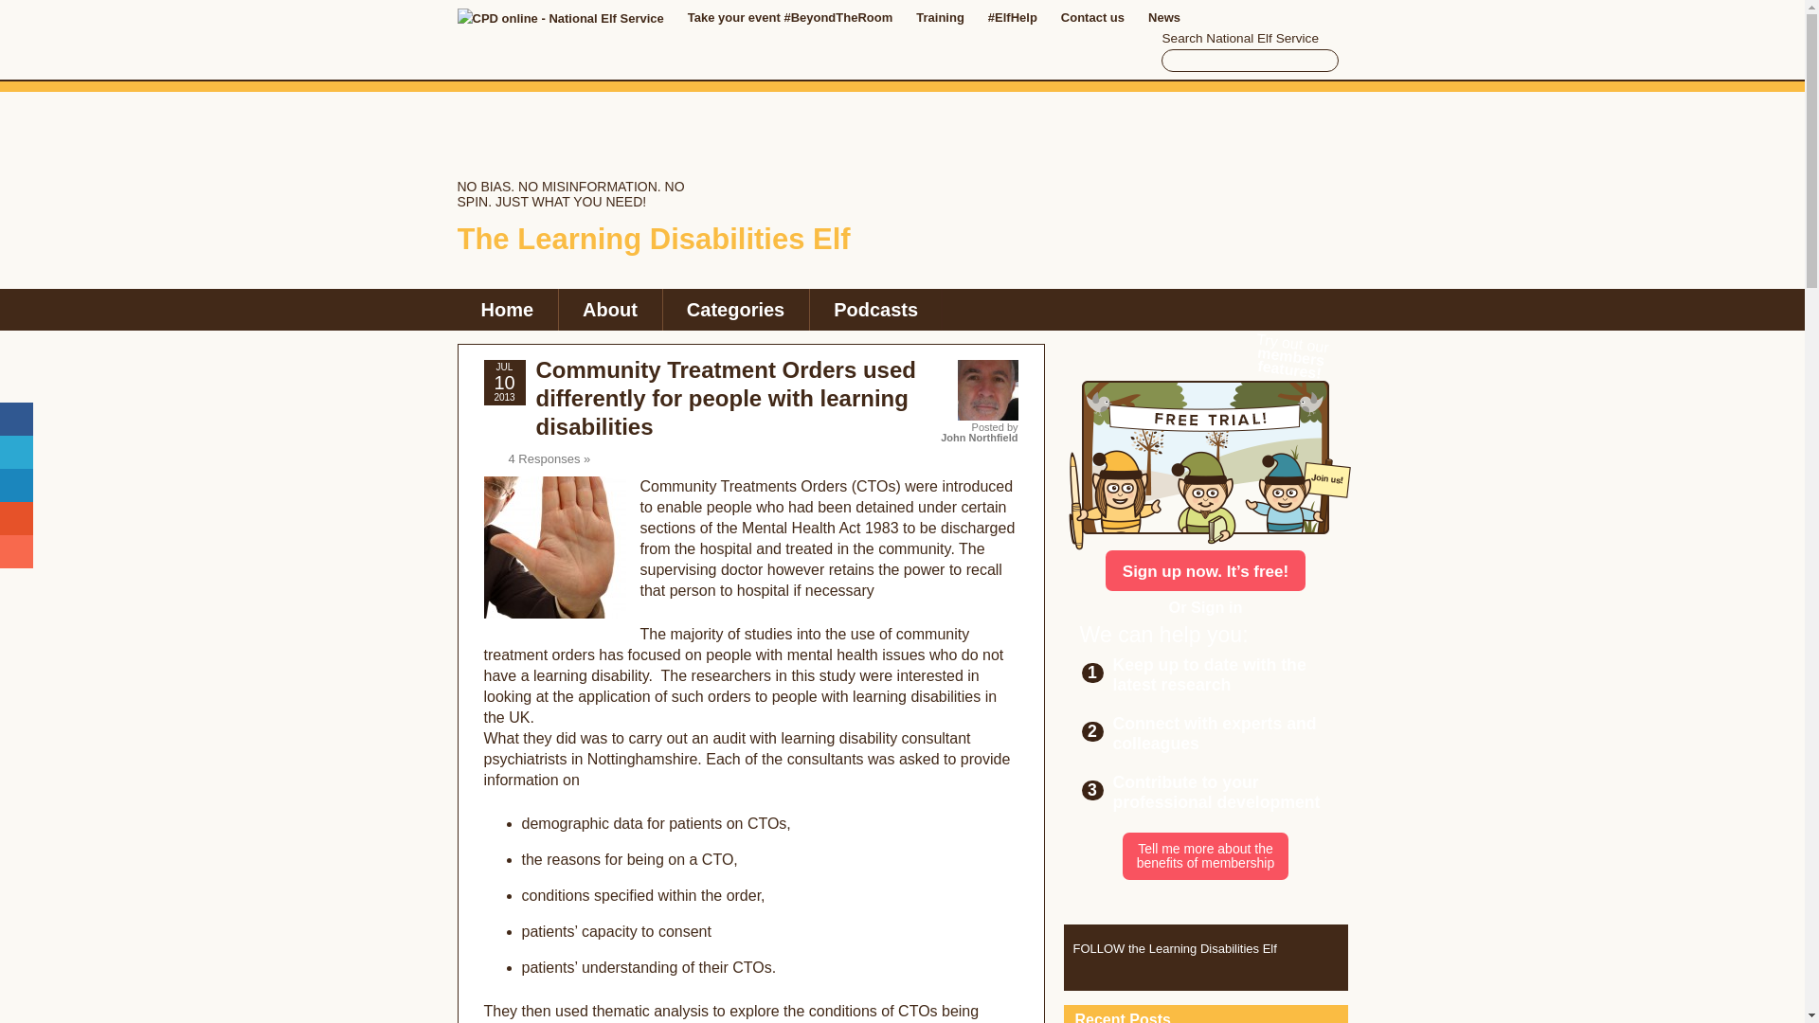 The image size is (1819, 1023). What do you see at coordinates (1321, 60) in the screenshot?
I see `Search` at bounding box center [1321, 60].